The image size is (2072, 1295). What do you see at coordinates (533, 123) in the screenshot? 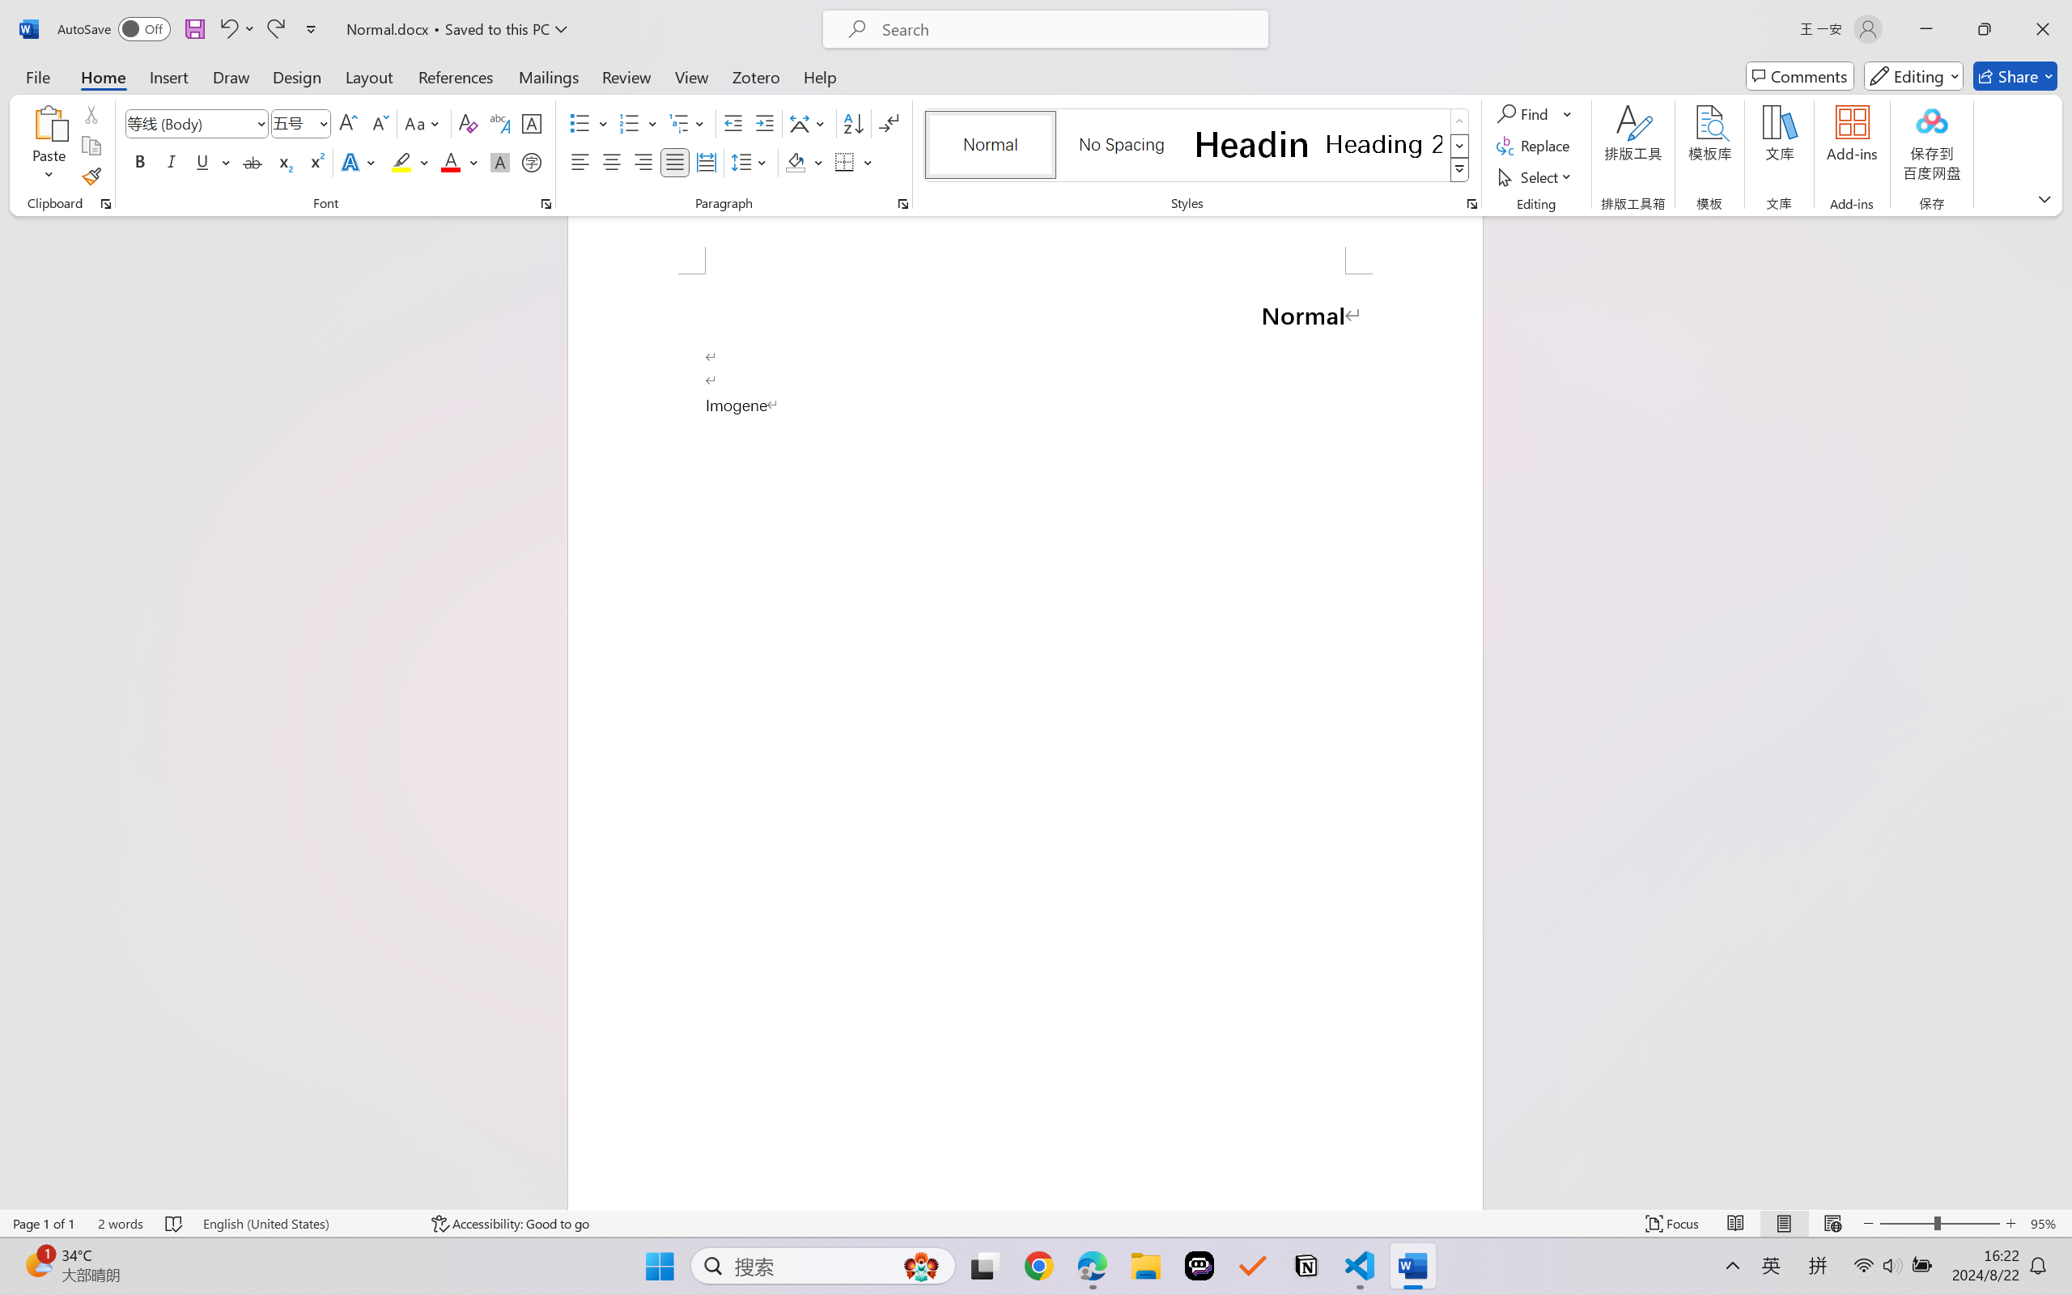
I see `Character Border` at bounding box center [533, 123].